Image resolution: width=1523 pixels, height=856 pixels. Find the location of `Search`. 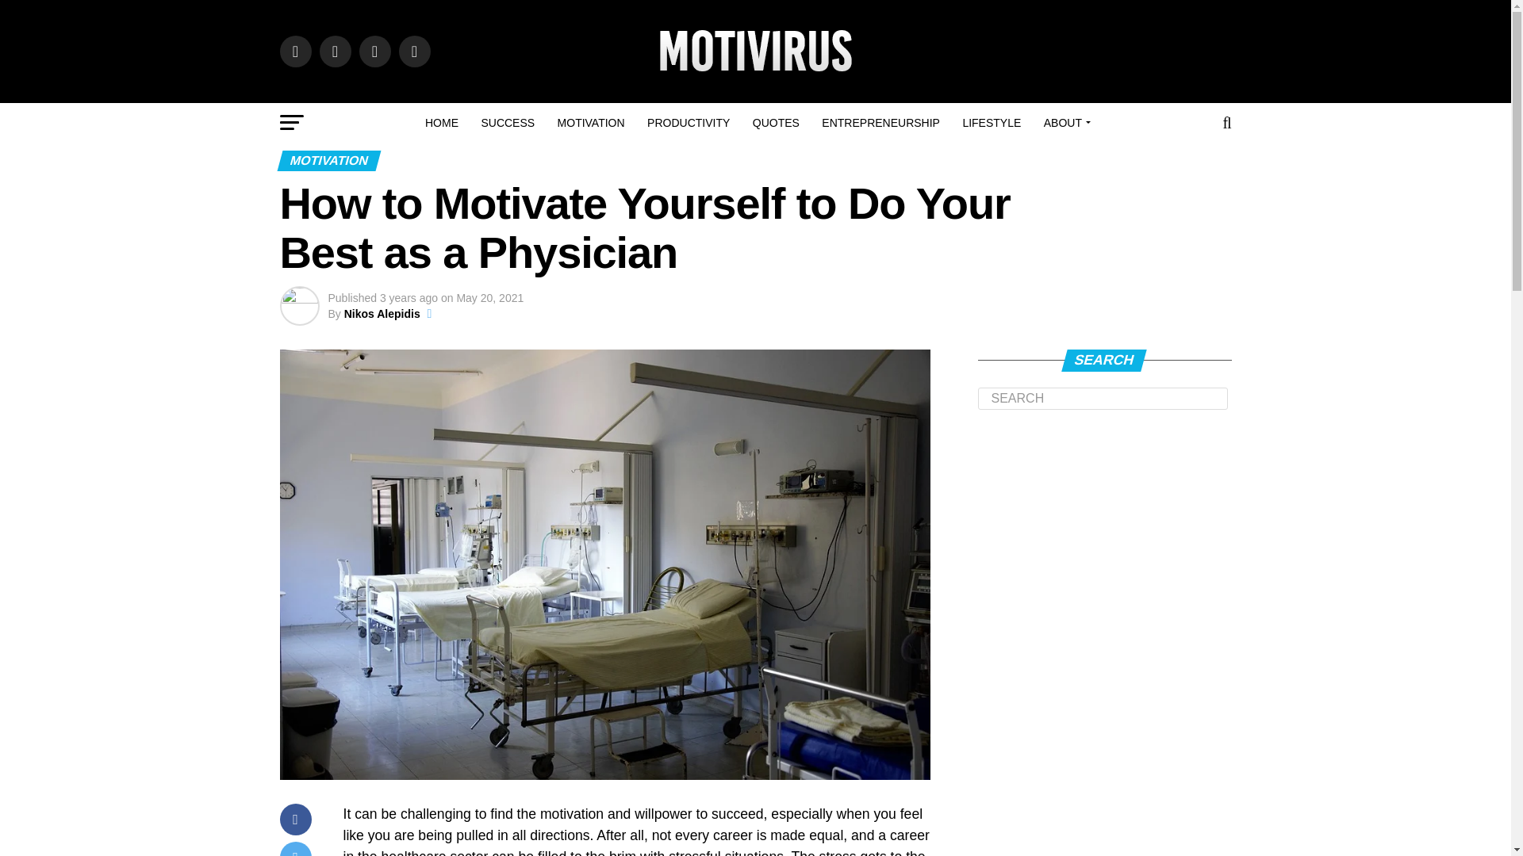

Search is located at coordinates (1103, 399).